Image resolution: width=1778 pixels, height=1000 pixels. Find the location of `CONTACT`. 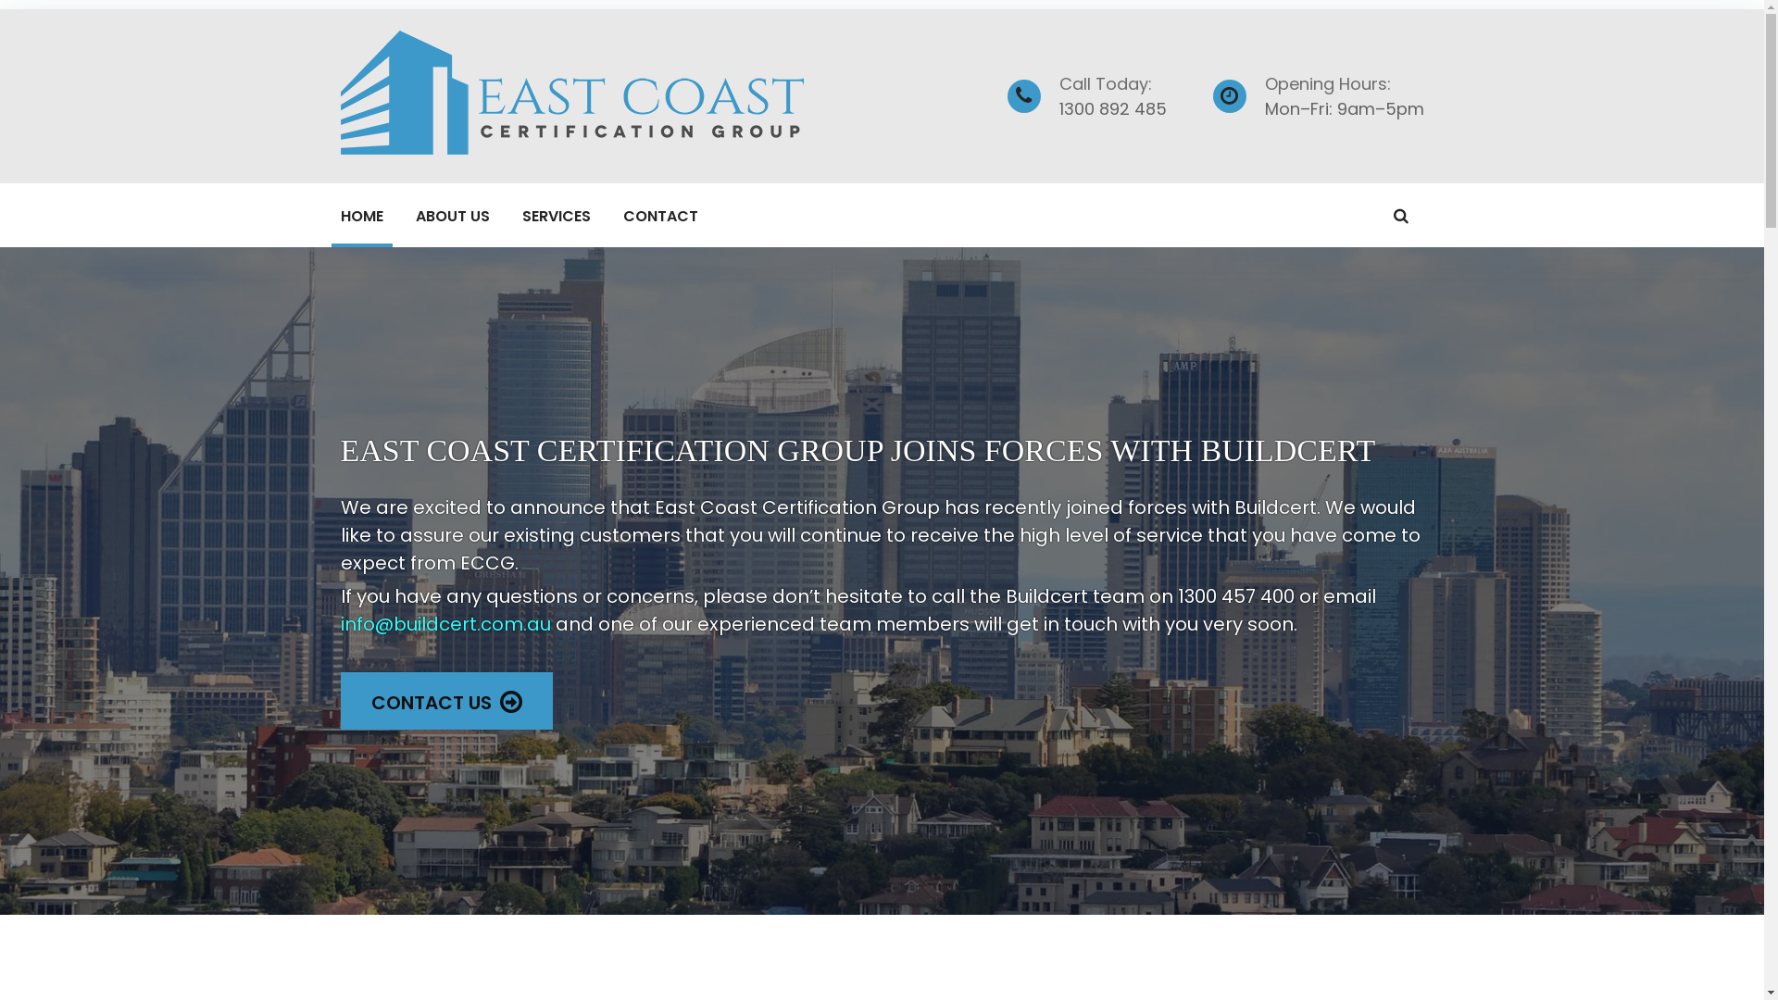

CONTACT is located at coordinates (659, 215).